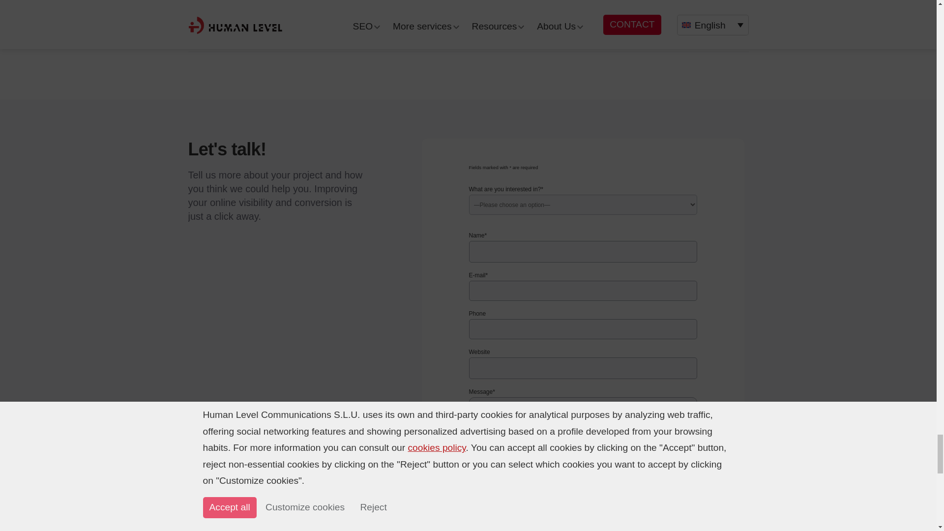  What do you see at coordinates (473, 478) in the screenshot?
I see `acepta-newsletter` at bounding box center [473, 478].